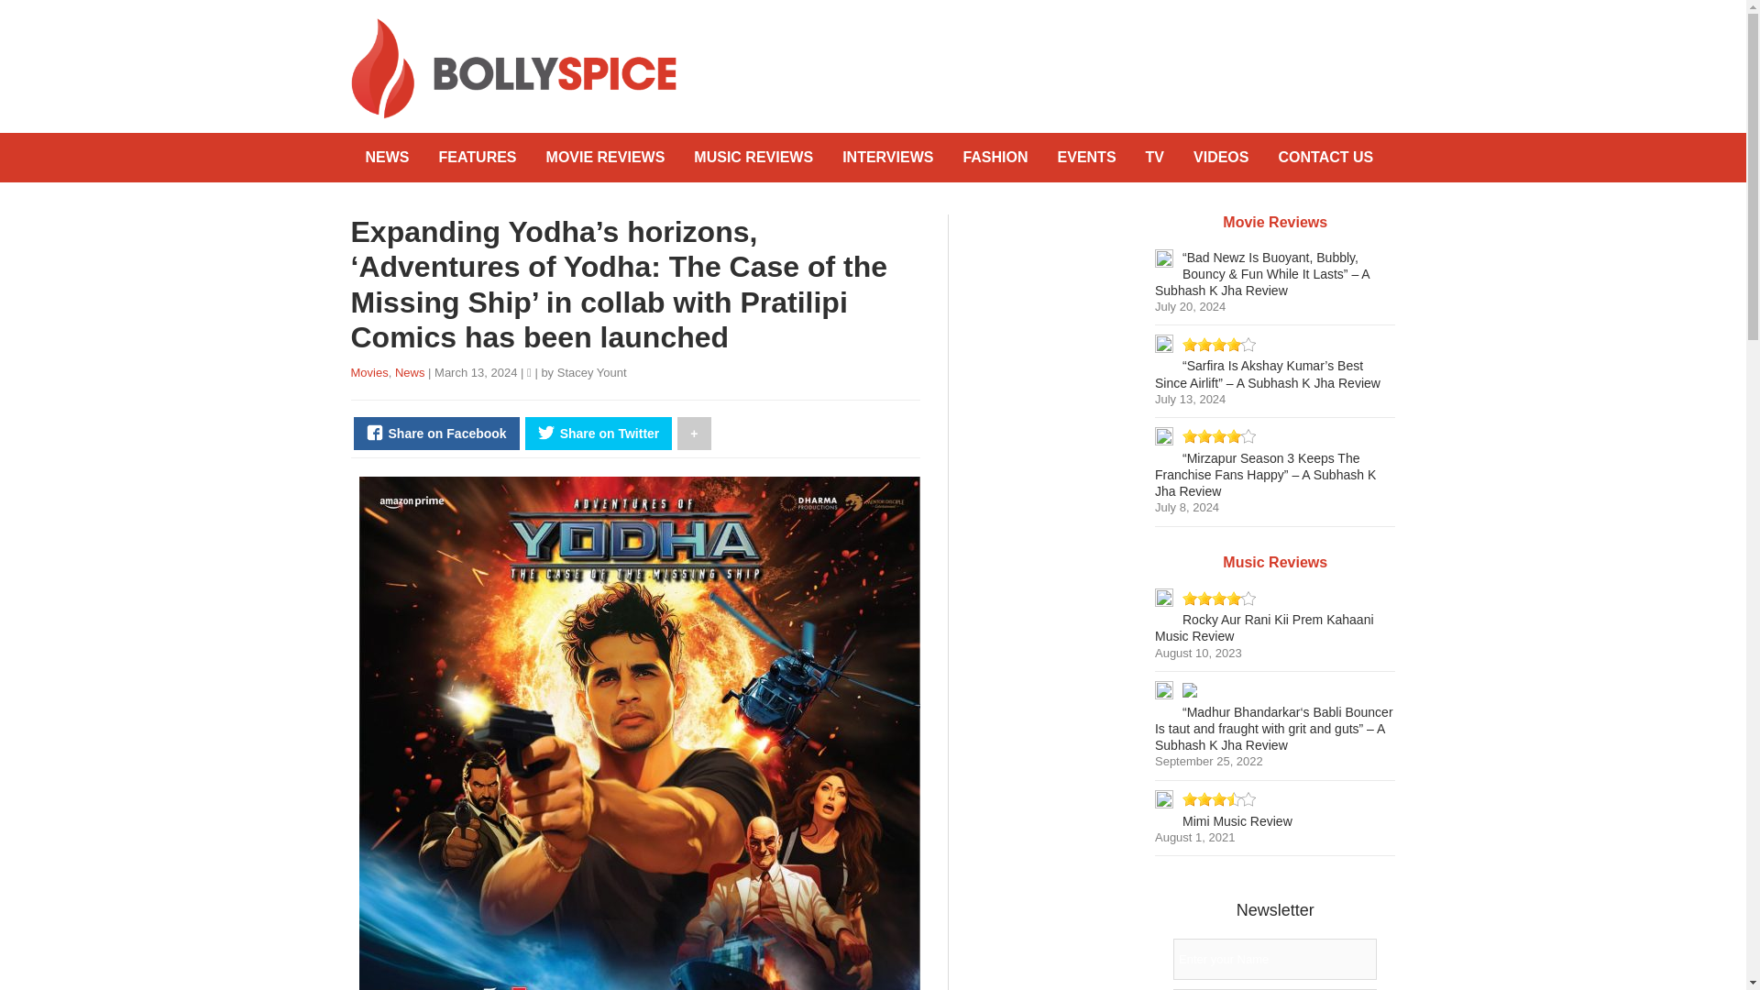  I want to click on EVENTS, so click(1087, 158).